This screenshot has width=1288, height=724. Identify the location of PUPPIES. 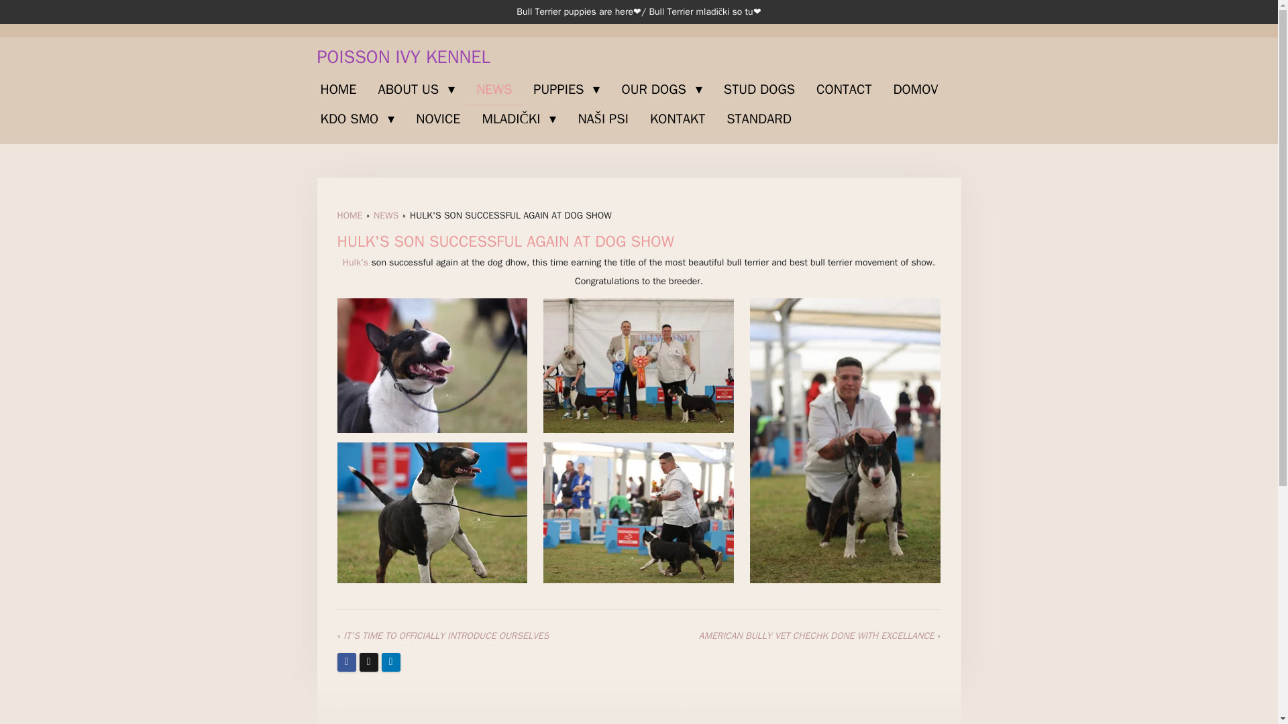
(566, 90).